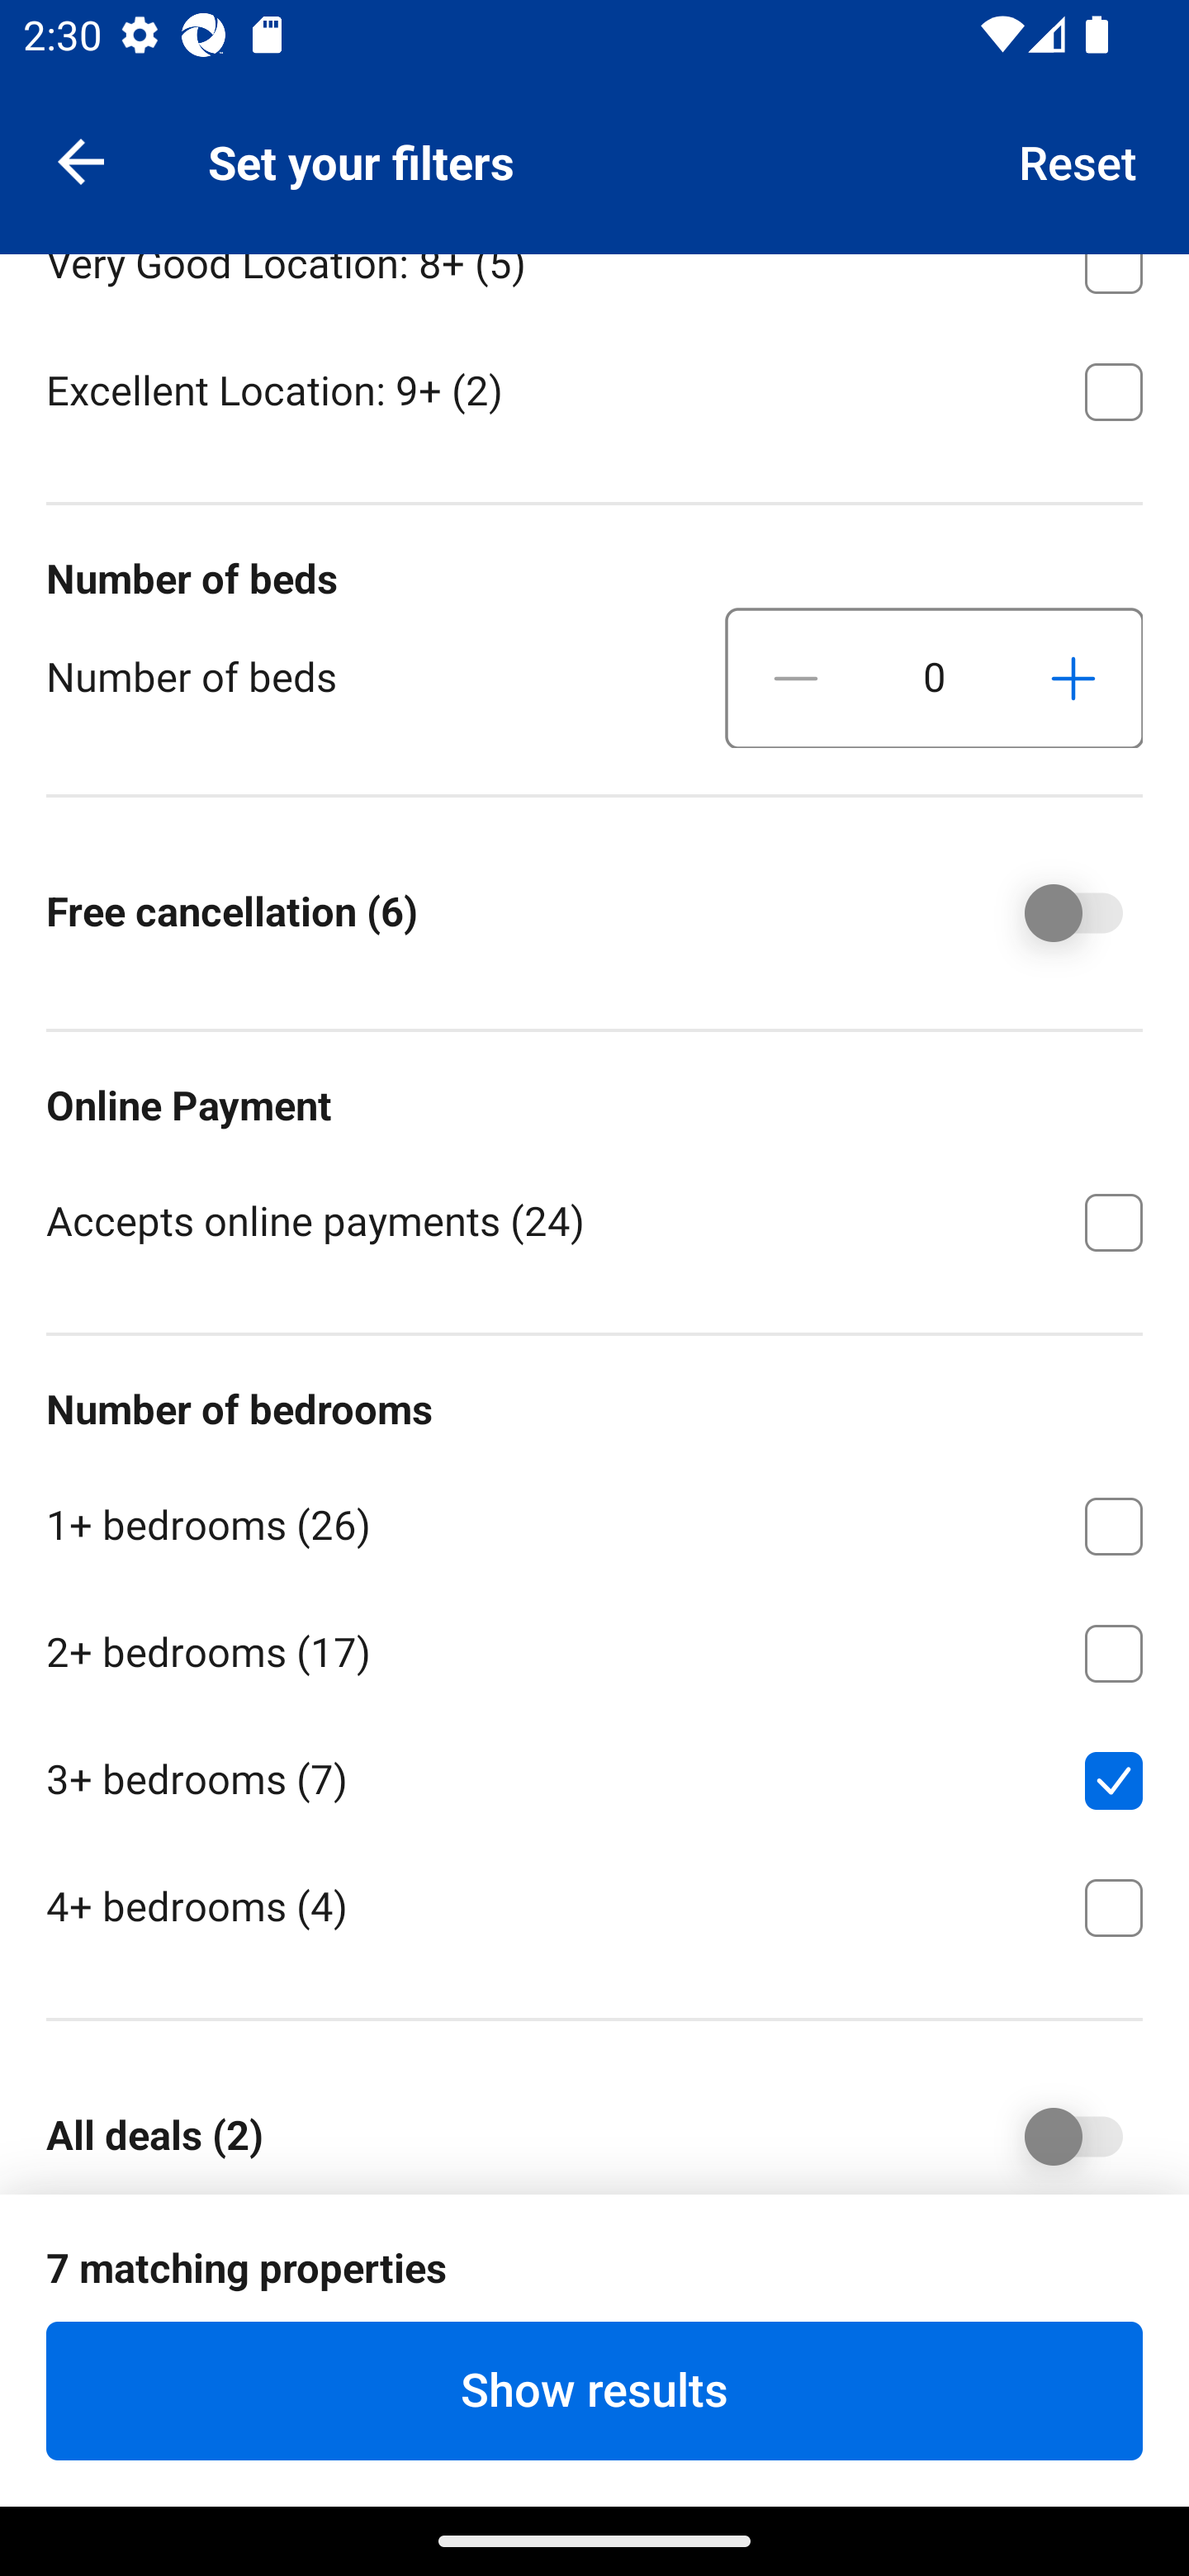 Image resolution: width=1189 pixels, height=2576 pixels. Describe the element at coordinates (594, 1904) in the screenshot. I see `4+ bedrooms ⁦(4)` at that location.